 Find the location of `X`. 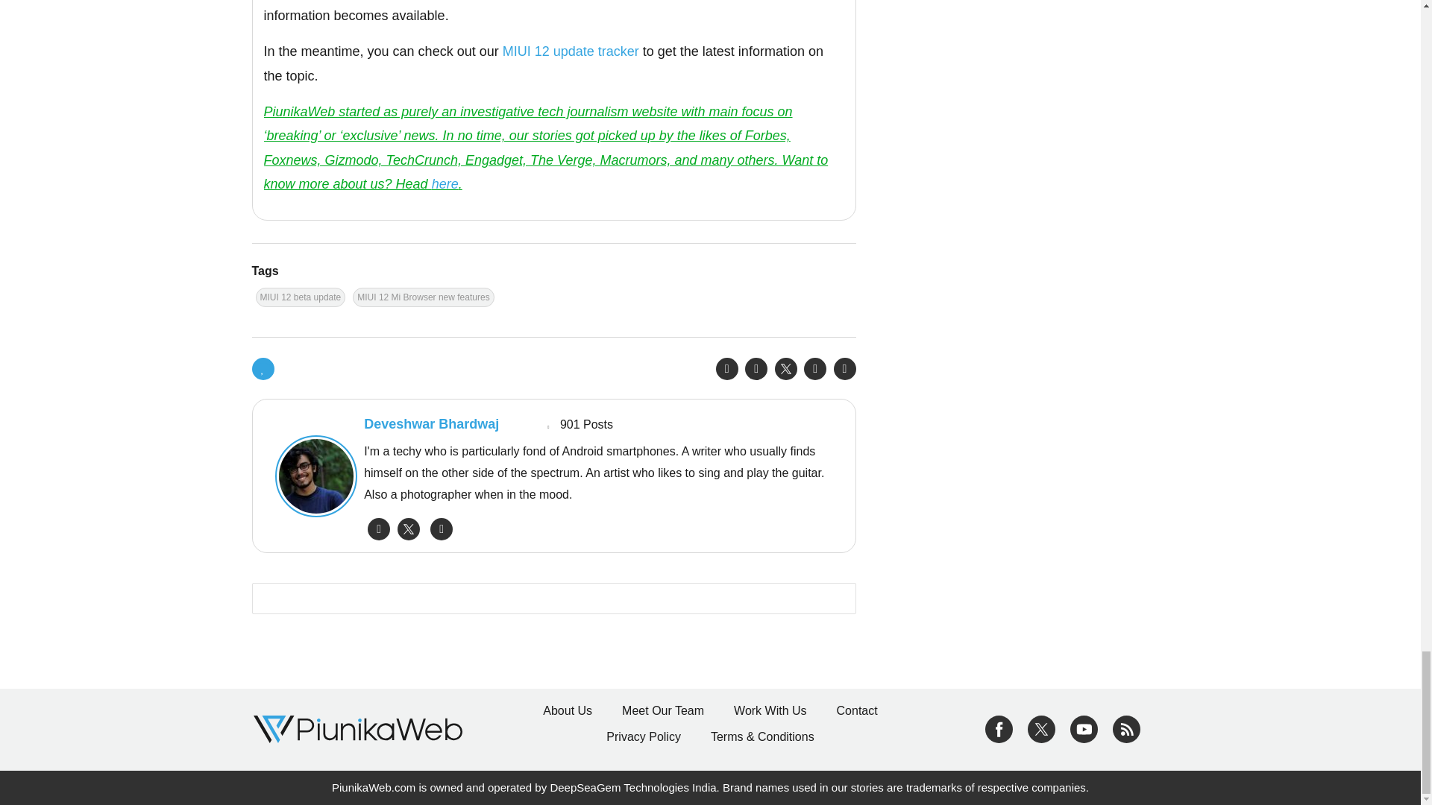

X is located at coordinates (1041, 728).